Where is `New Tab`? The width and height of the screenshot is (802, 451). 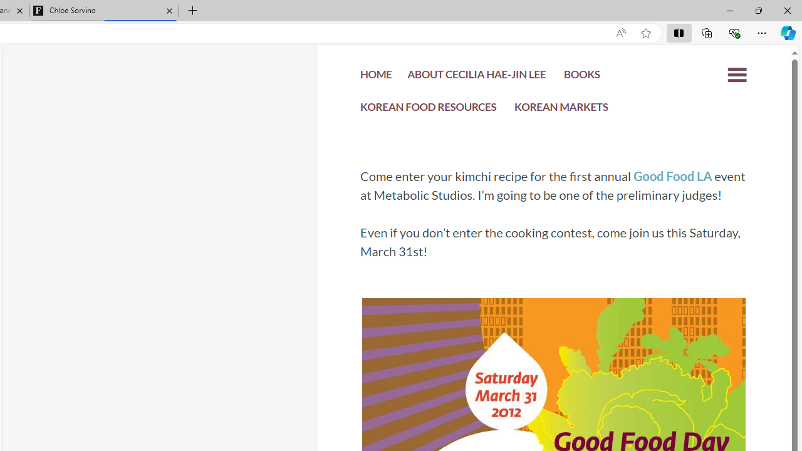 New Tab is located at coordinates (193, 11).